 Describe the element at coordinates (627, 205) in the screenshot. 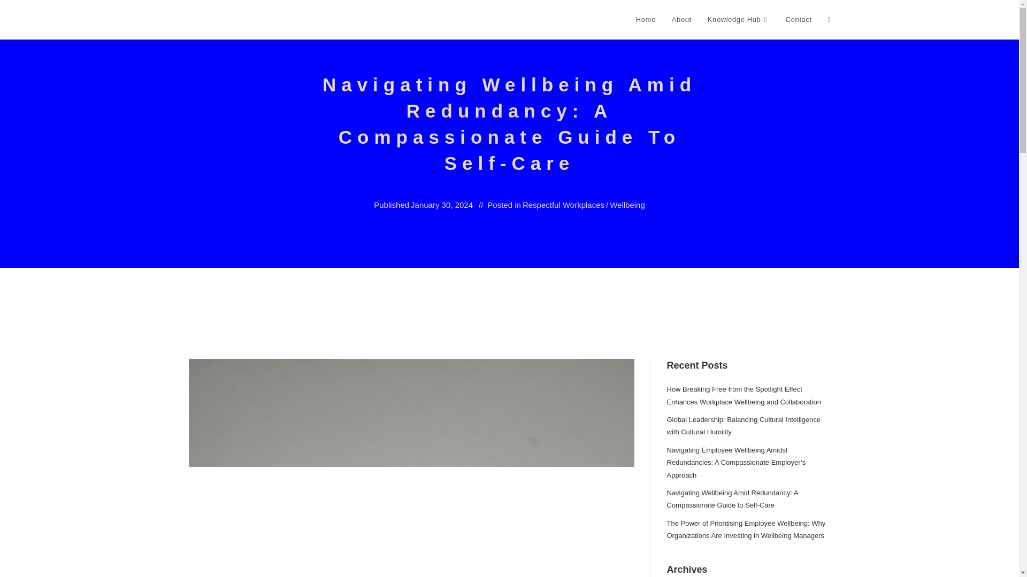

I see `Wellbeing` at that location.